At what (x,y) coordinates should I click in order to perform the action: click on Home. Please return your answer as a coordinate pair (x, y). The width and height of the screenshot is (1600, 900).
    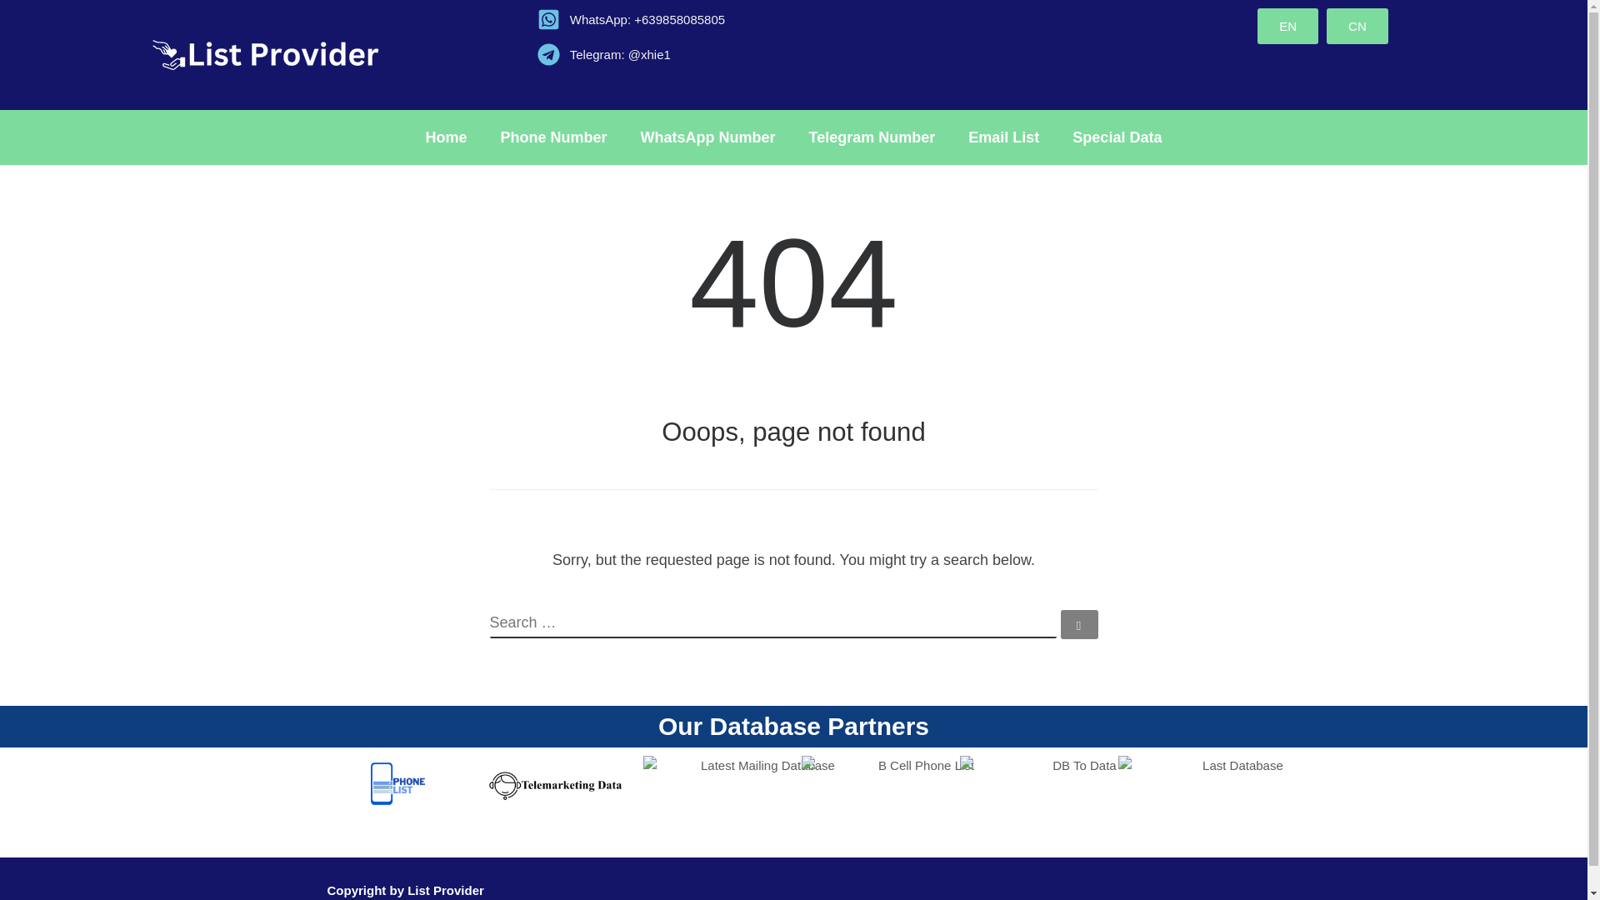
    Looking at the image, I should click on (447, 137).